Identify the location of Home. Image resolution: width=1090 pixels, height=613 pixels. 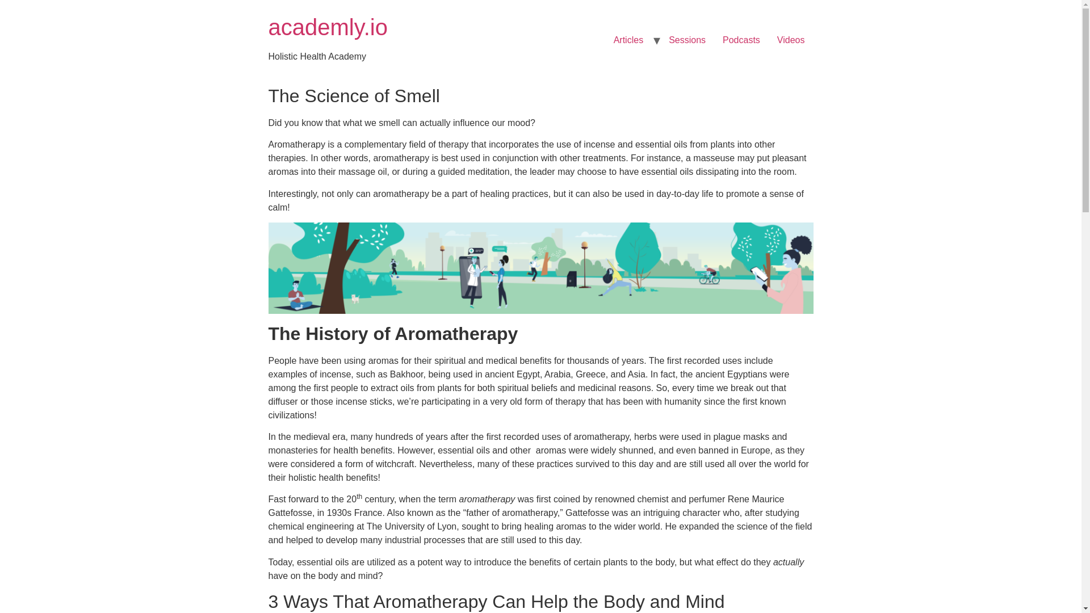
(327, 27).